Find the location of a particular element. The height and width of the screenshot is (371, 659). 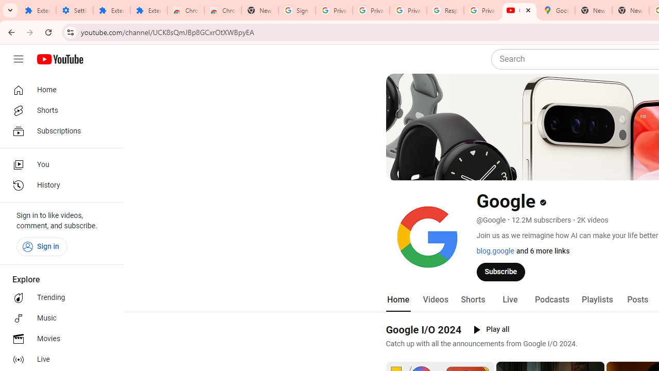

and 6 more links is located at coordinates (543, 251).